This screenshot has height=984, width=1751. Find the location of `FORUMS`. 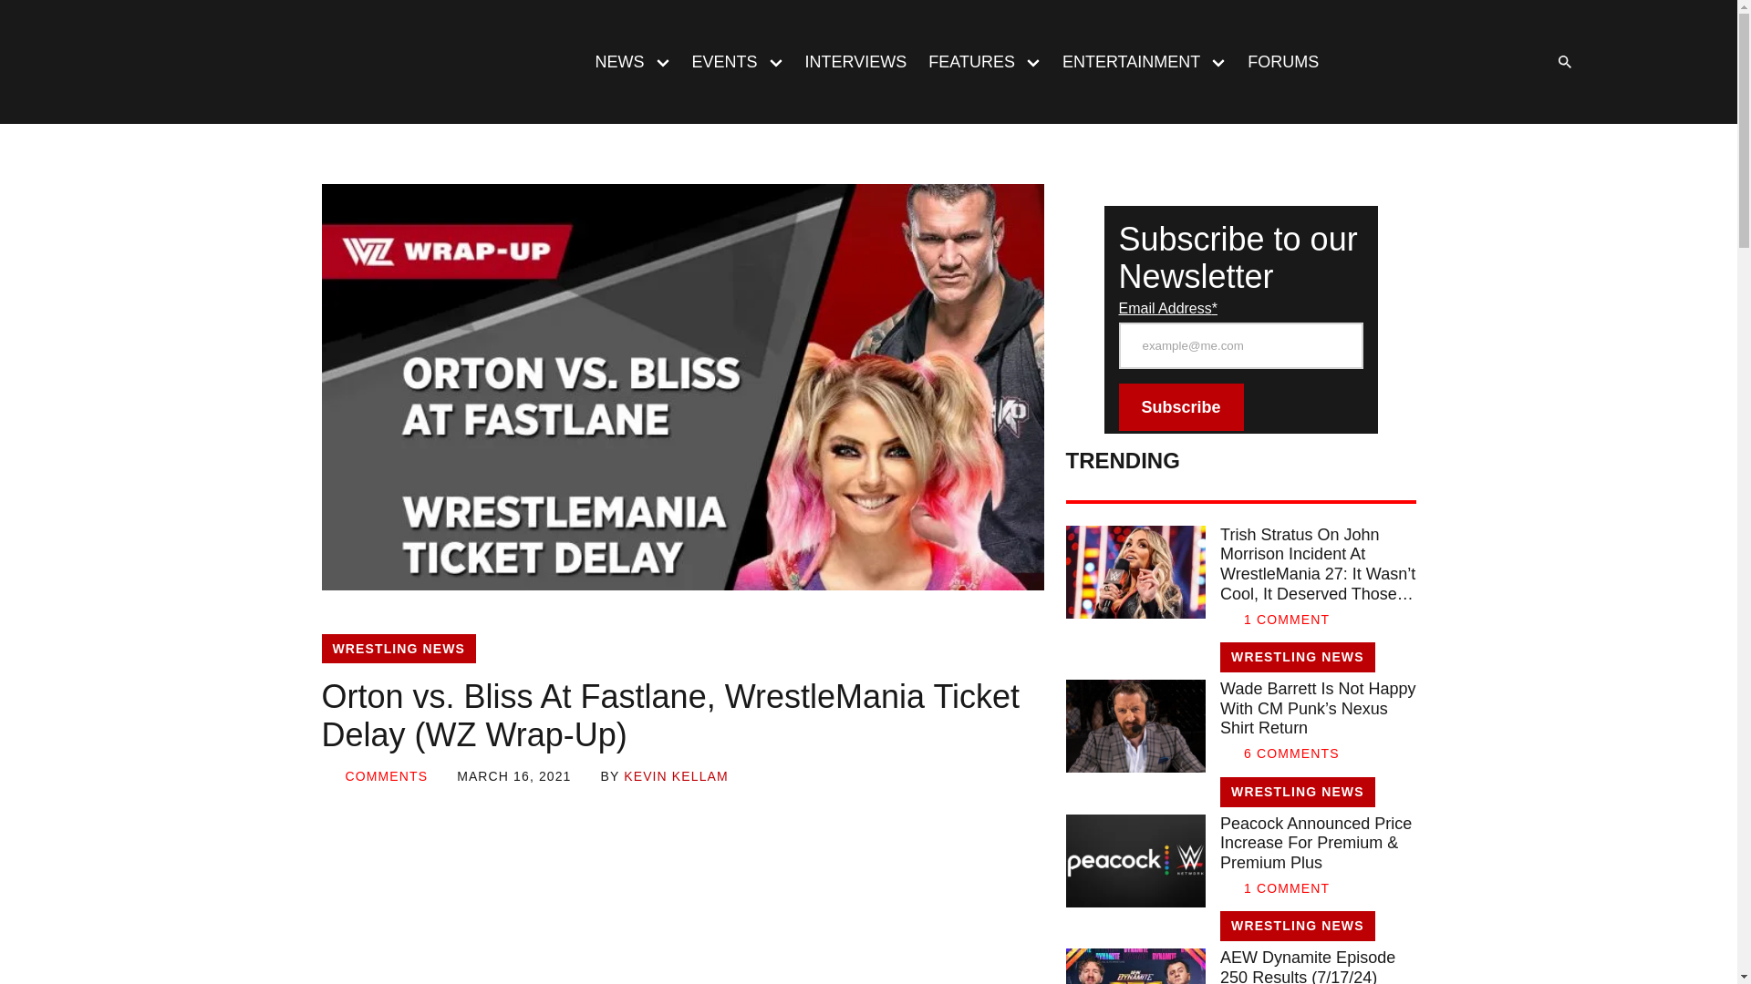

FORUMS is located at coordinates (1282, 62).